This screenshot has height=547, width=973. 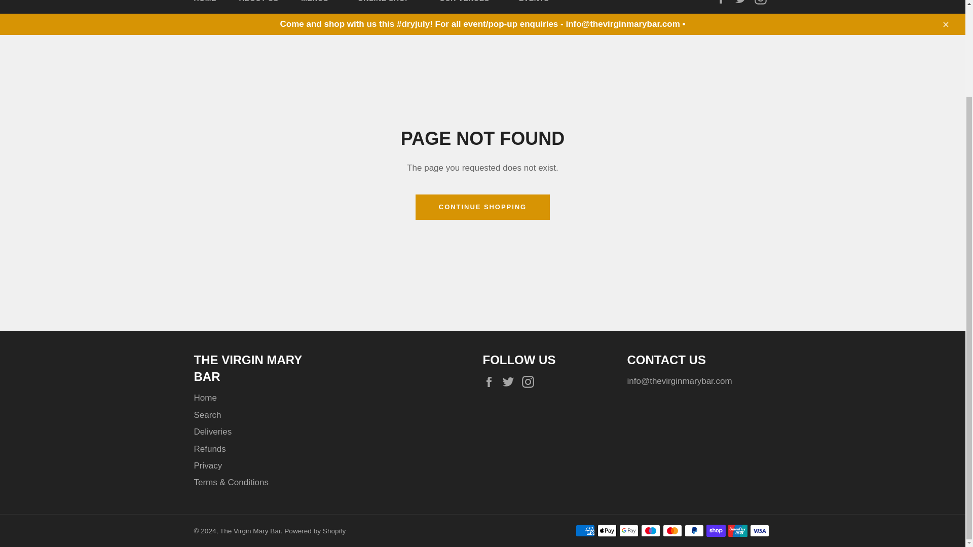 What do you see at coordinates (491, 381) in the screenshot?
I see `The Virgin Mary Bar on Facebook` at bounding box center [491, 381].